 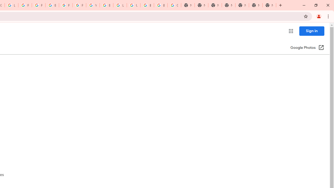 I want to click on Chrome, so click(x=329, y=16).